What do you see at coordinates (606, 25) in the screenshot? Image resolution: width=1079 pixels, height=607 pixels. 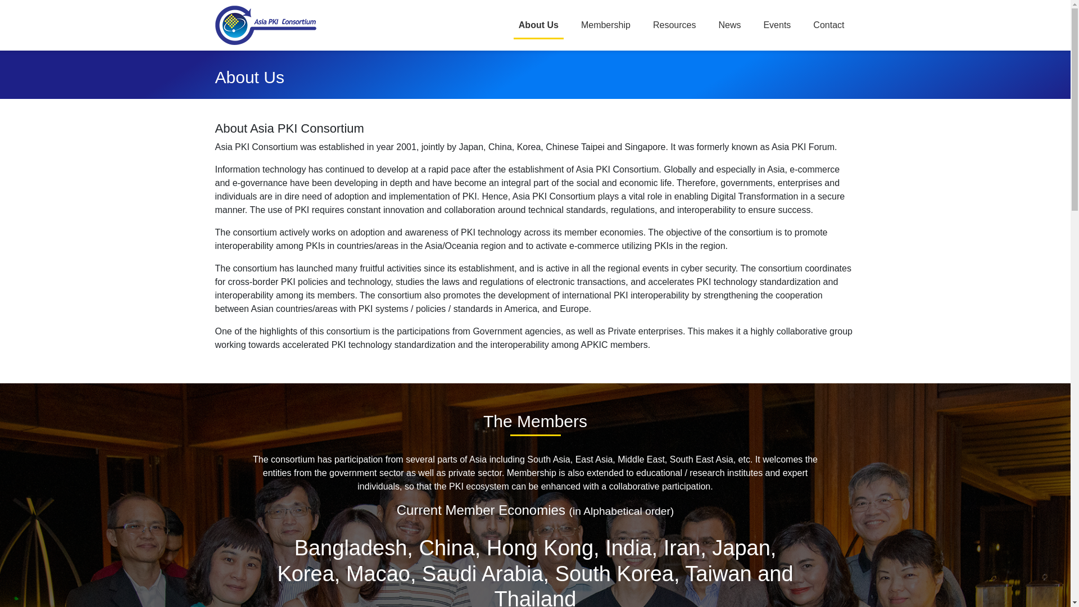 I see `Membership` at bounding box center [606, 25].